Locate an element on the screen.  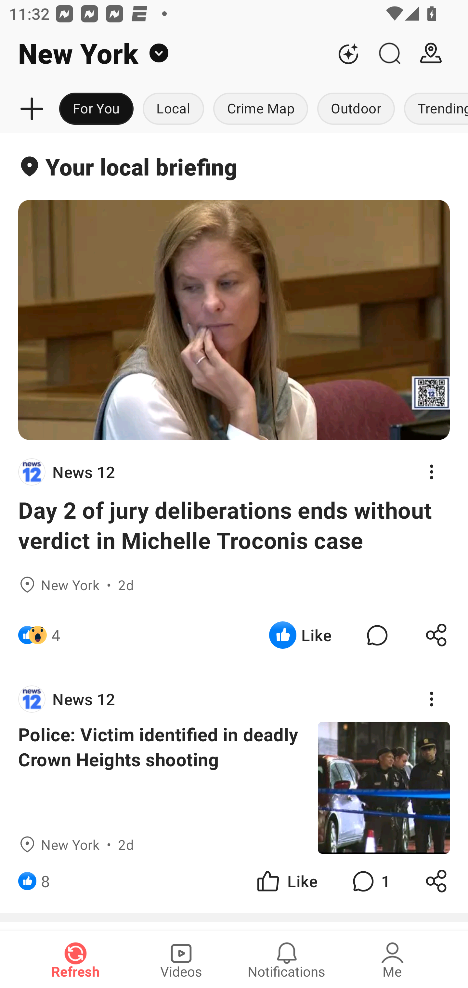
4 is located at coordinates (56, 634).